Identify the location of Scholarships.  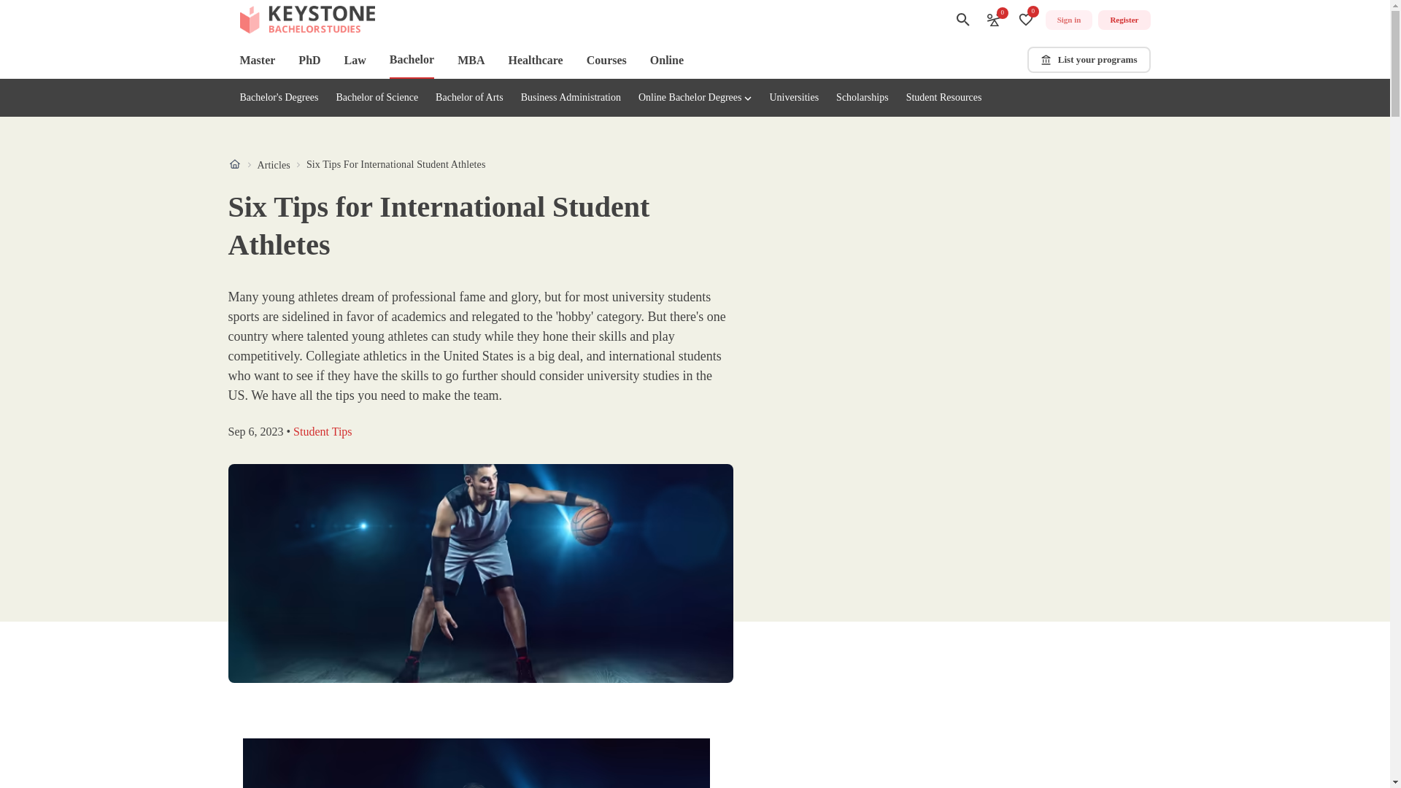
(571, 98).